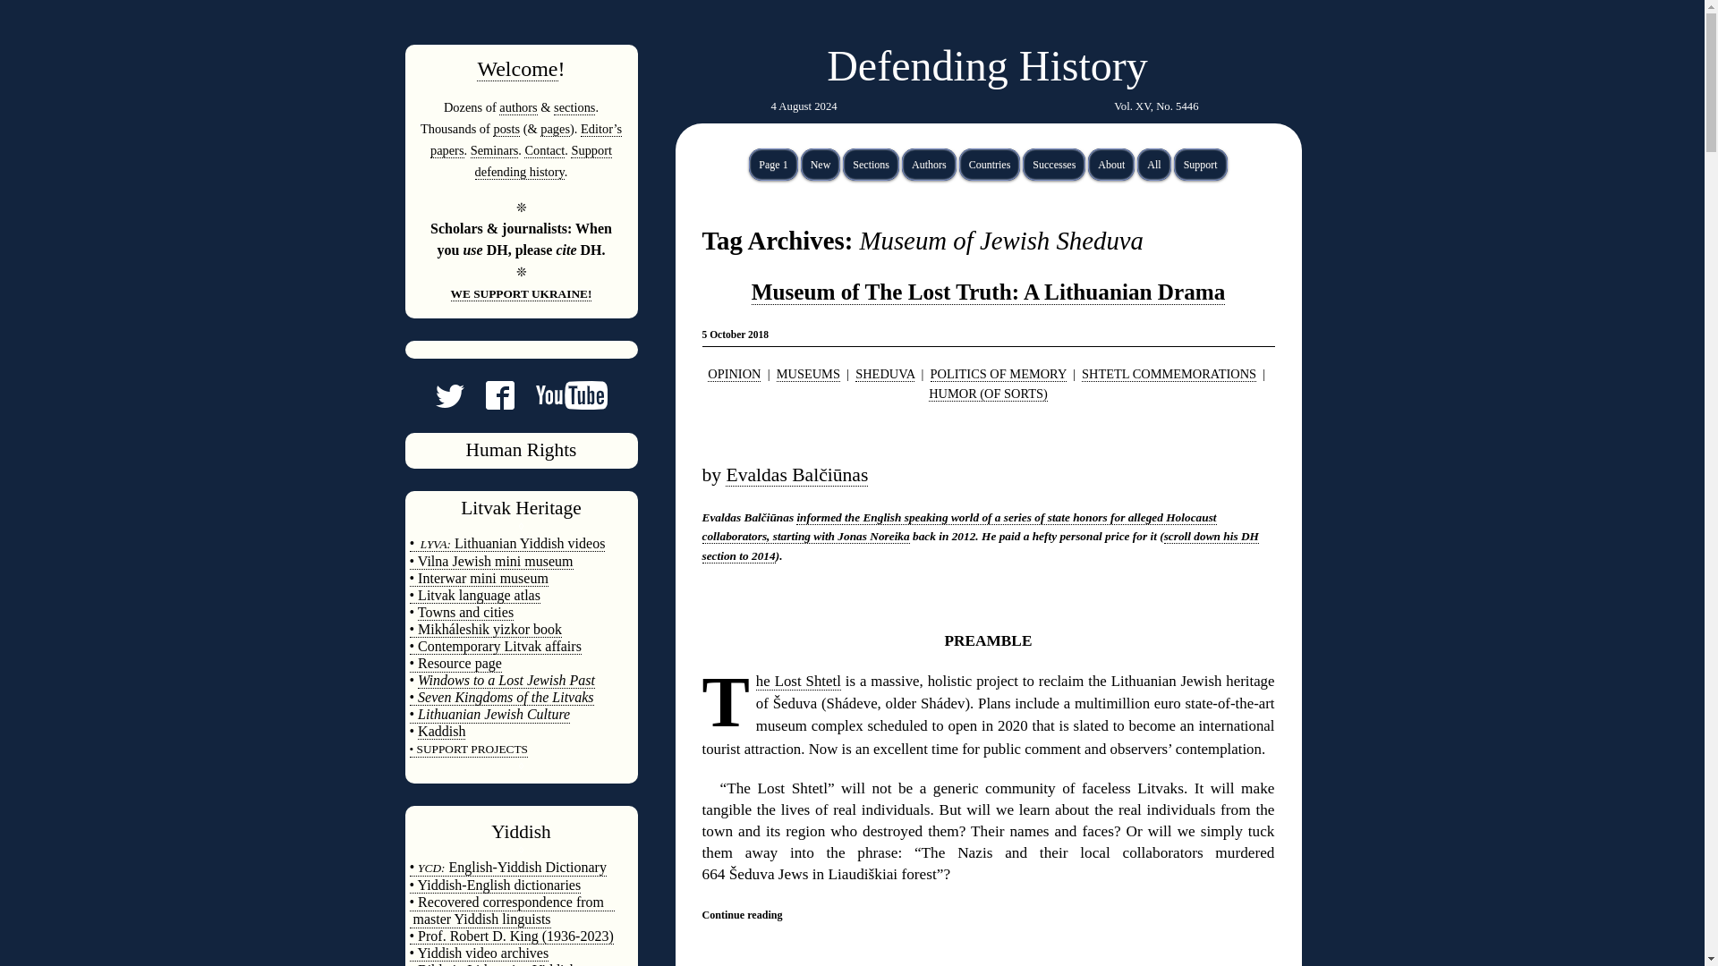  What do you see at coordinates (517, 68) in the screenshot?
I see `Welcome` at bounding box center [517, 68].